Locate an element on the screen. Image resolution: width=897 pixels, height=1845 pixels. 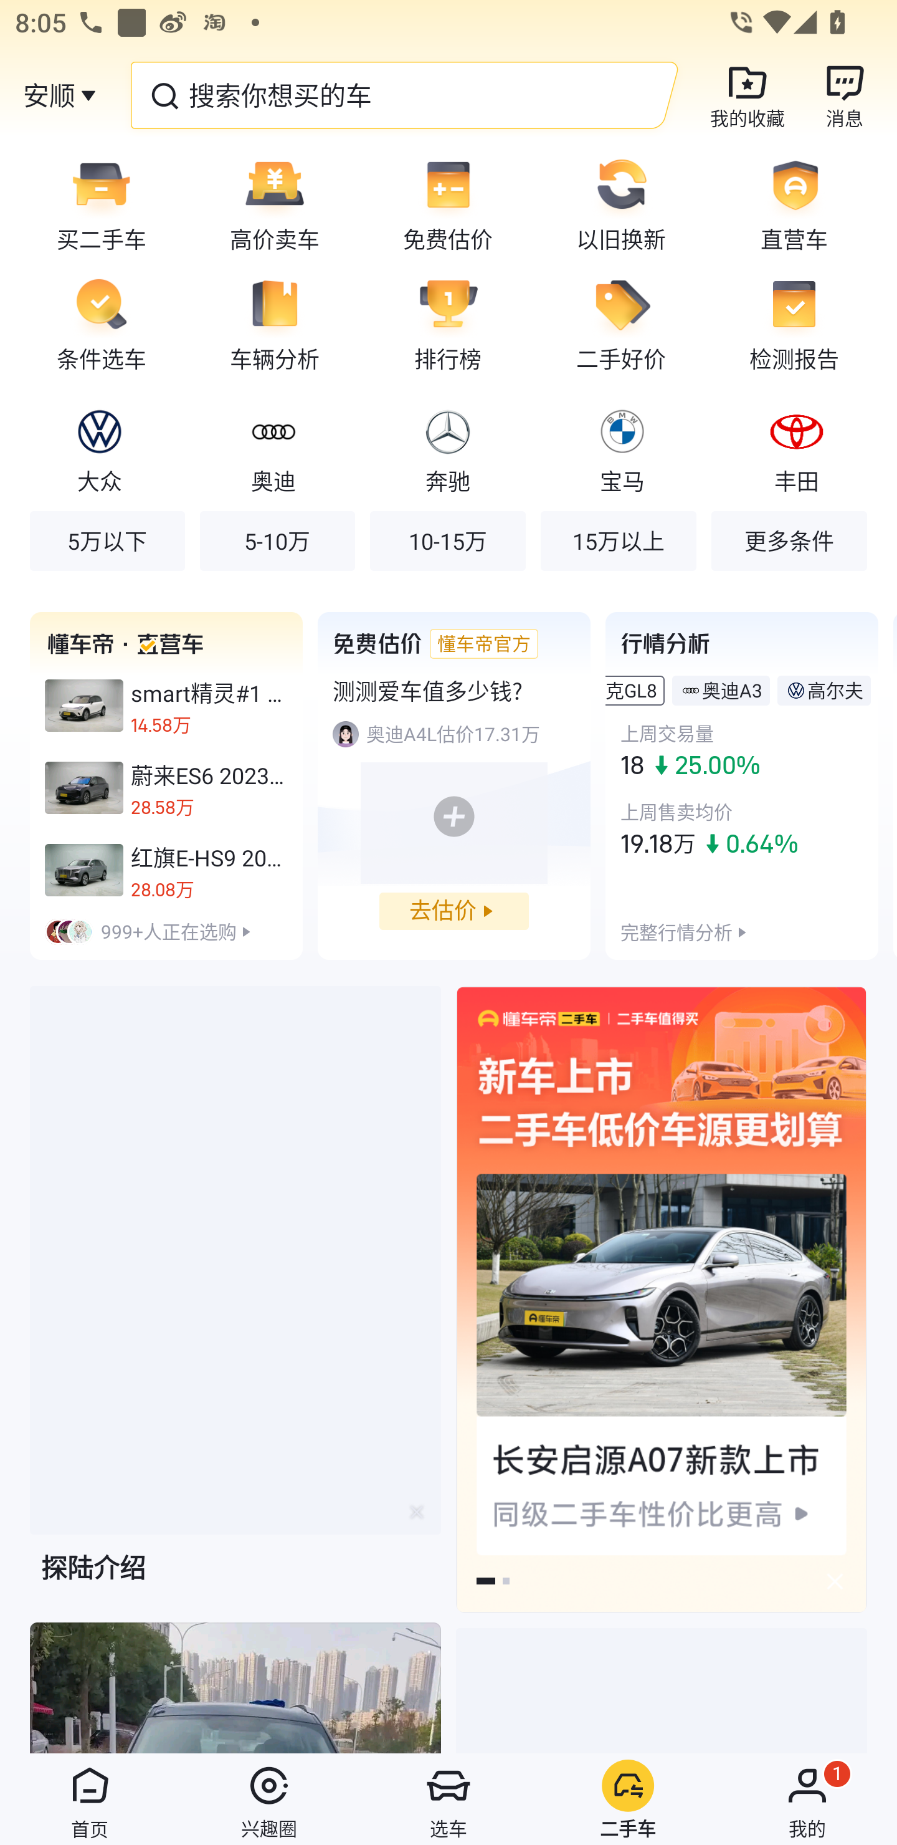
奥迪A3 is located at coordinates (733, 689).